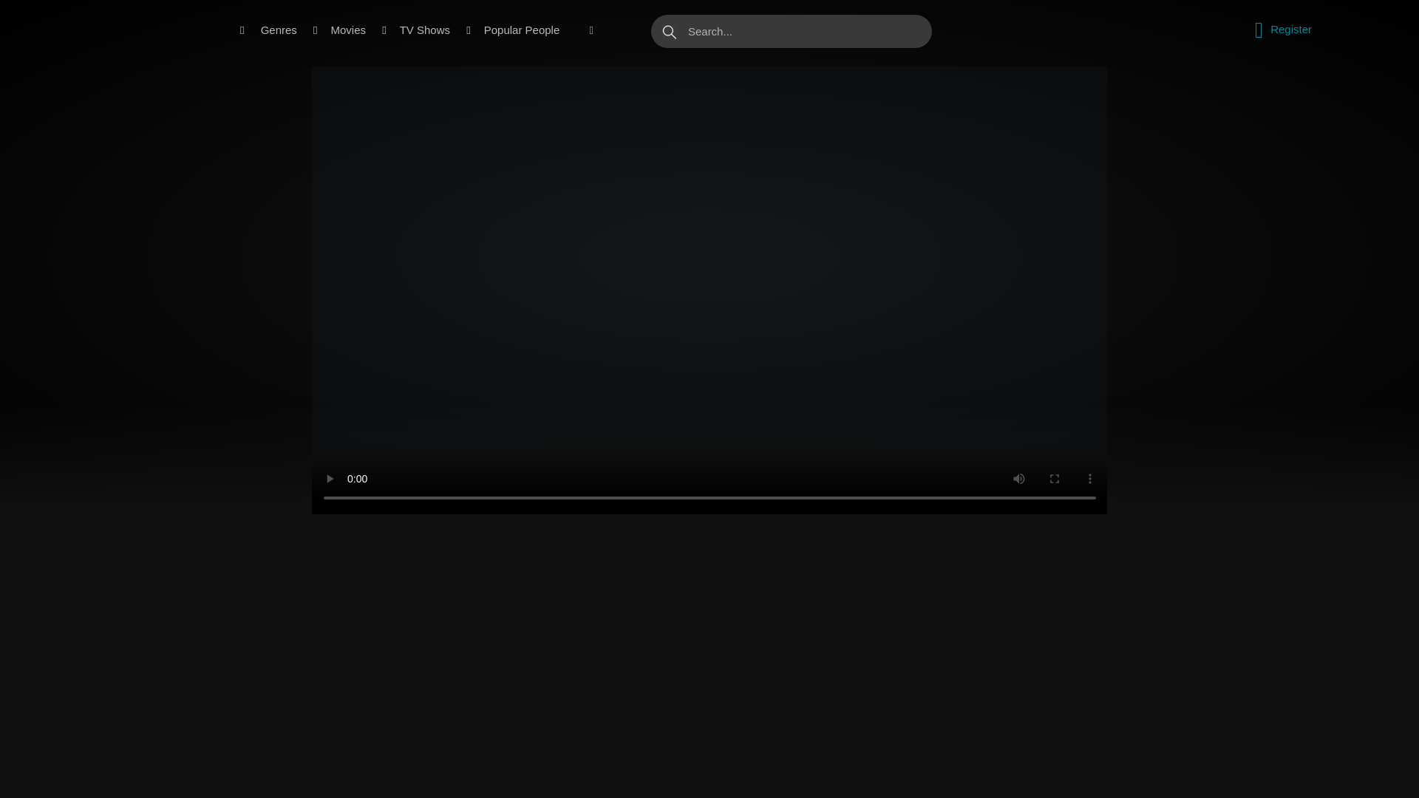  Describe the element at coordinates (348, 30) in the screenshot. I see `Movies` at that location.